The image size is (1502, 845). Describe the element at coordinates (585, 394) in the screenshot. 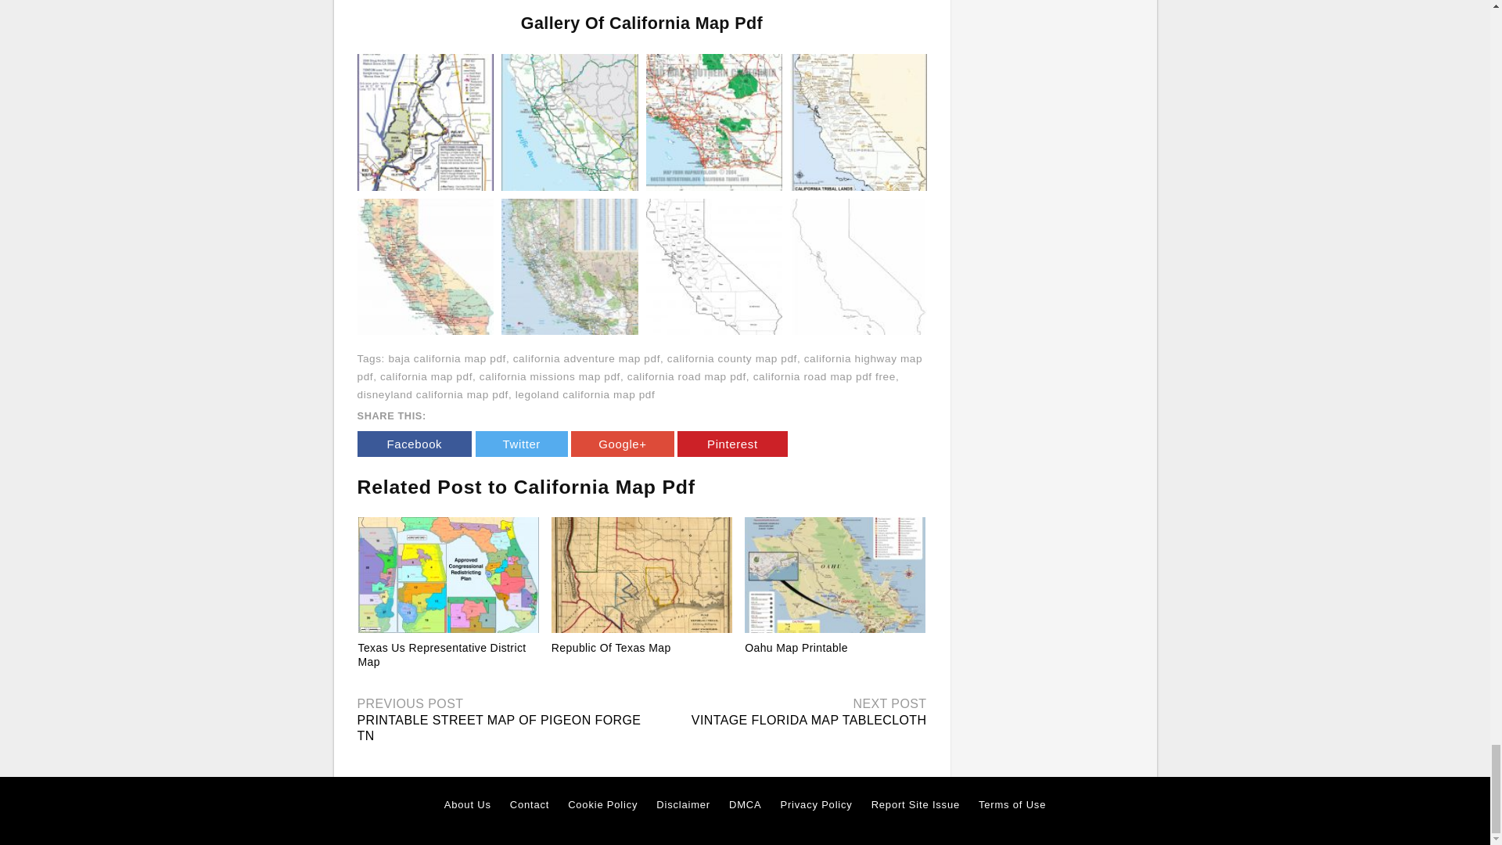

I see `legoland california map pdf` at that location.